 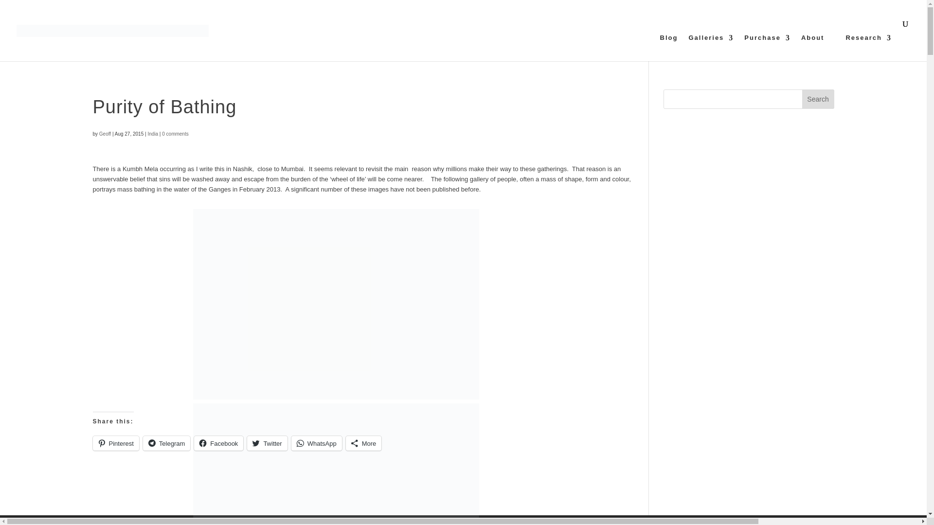 What do you see at coordinates (105, 134) in the screenshot?
I see `Posts by Geoff` at bounding box center [105, 134].